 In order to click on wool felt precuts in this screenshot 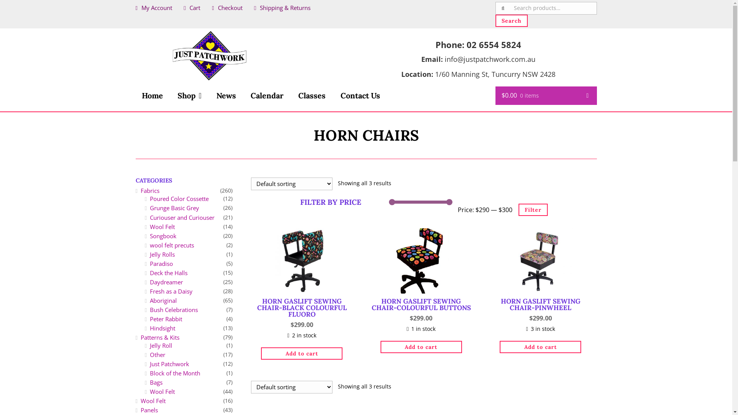, I will do `click(172, 245)`.